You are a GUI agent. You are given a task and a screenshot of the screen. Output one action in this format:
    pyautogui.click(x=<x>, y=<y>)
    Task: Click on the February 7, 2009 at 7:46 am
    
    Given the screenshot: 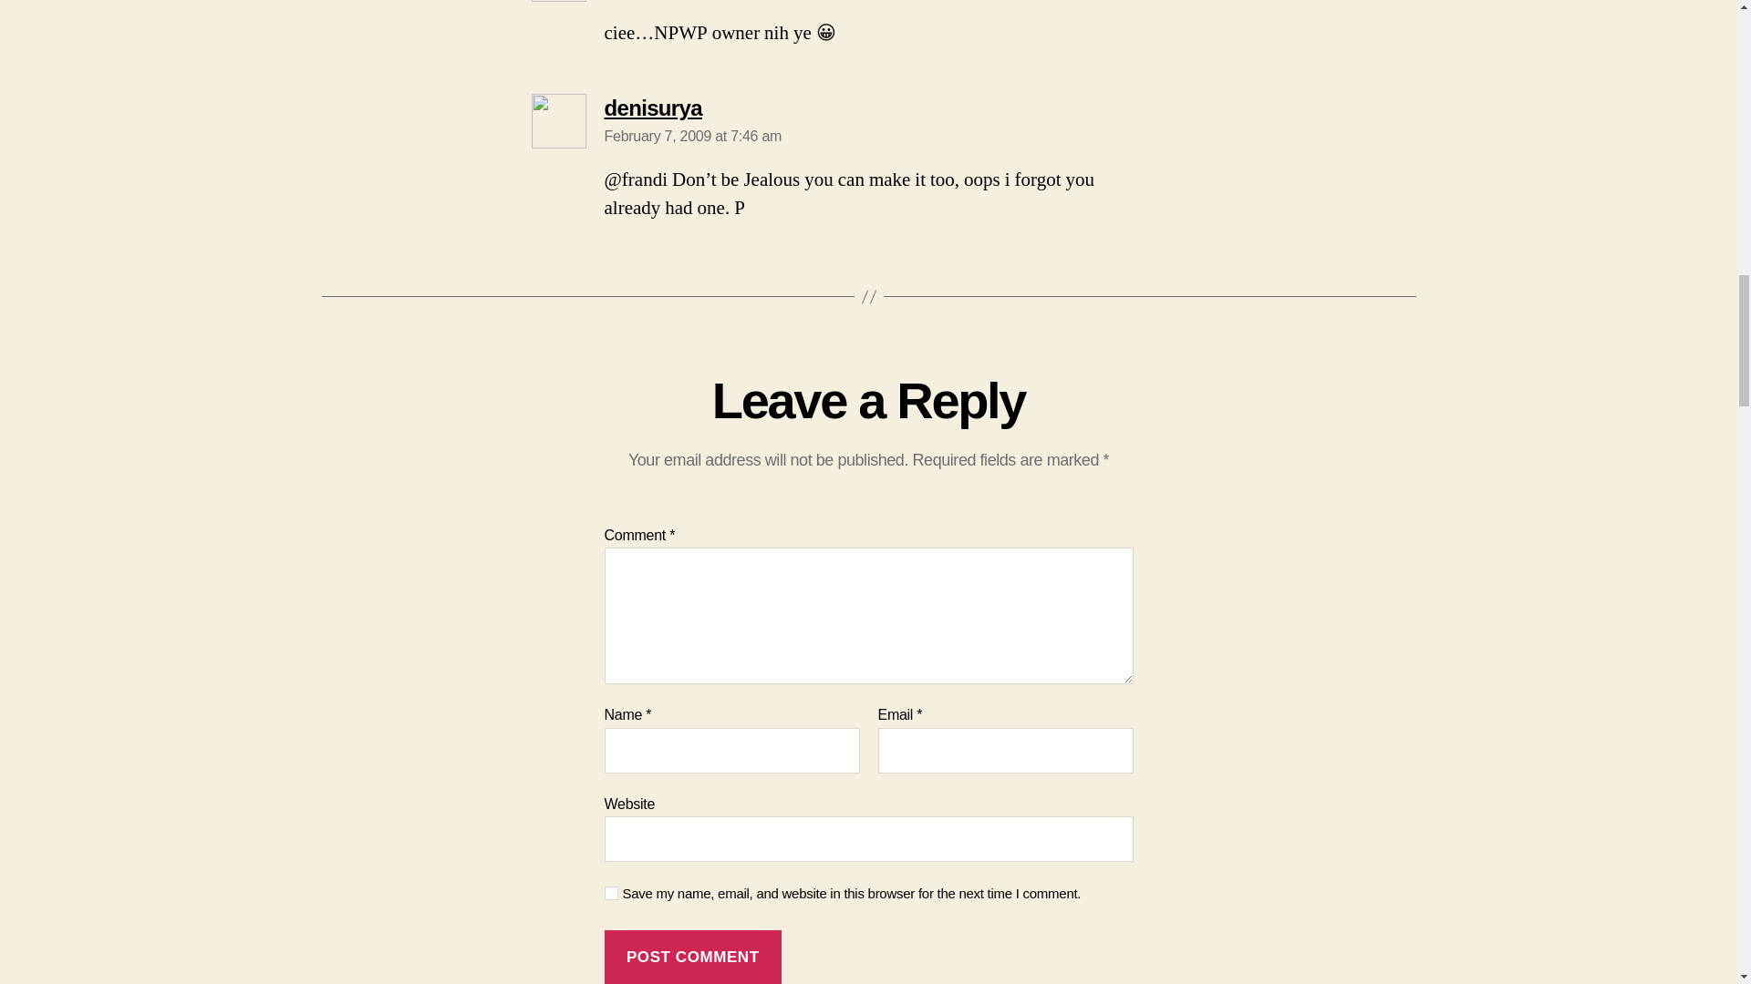 What is the action you would take?
    pyautogui.click(x=692, y=136)
    